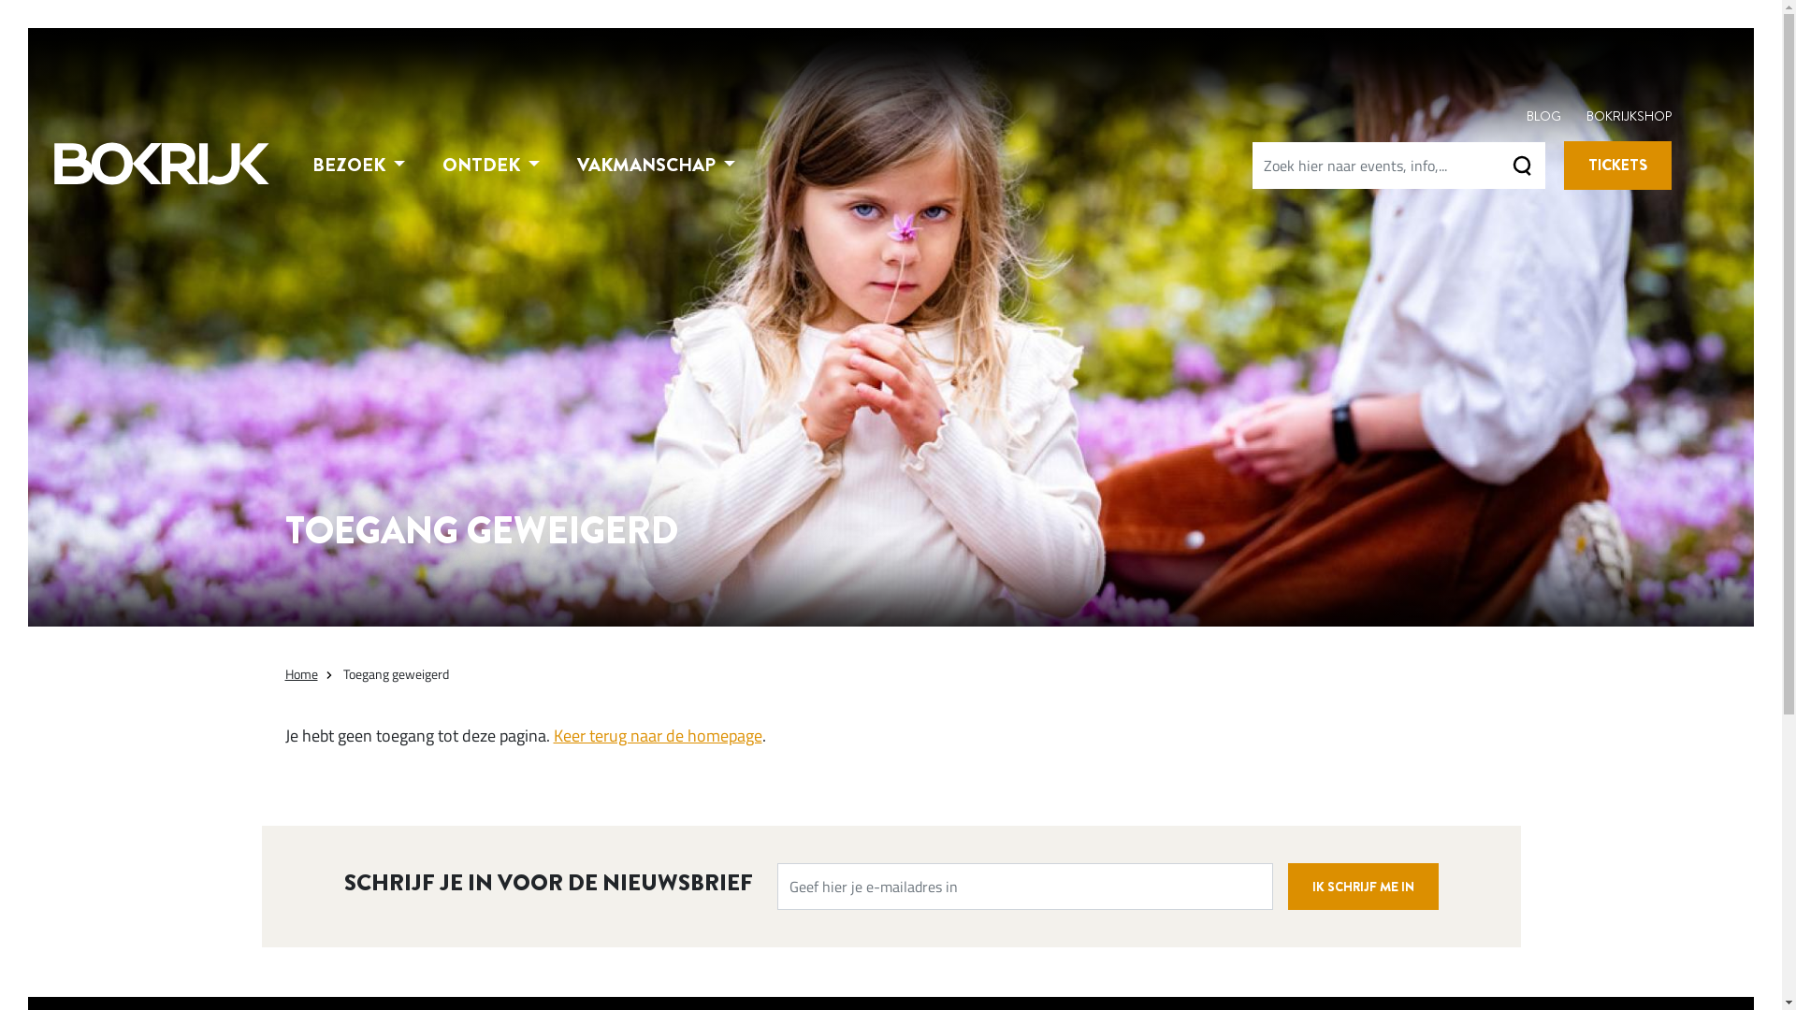  What do you see at coordinates (359, 166) in the screenshot?
I see `BEZOEK` at bounding box center [359, 166].